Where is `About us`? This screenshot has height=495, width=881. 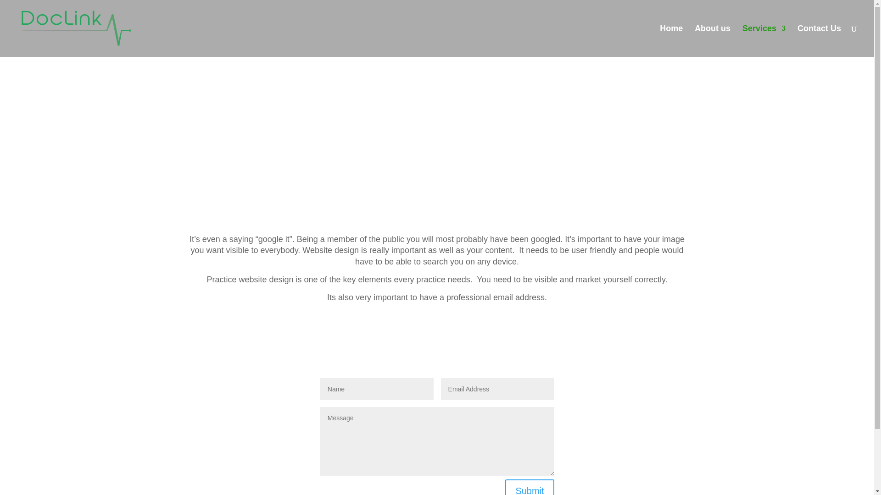
About us is located at coordinates (712, 41).